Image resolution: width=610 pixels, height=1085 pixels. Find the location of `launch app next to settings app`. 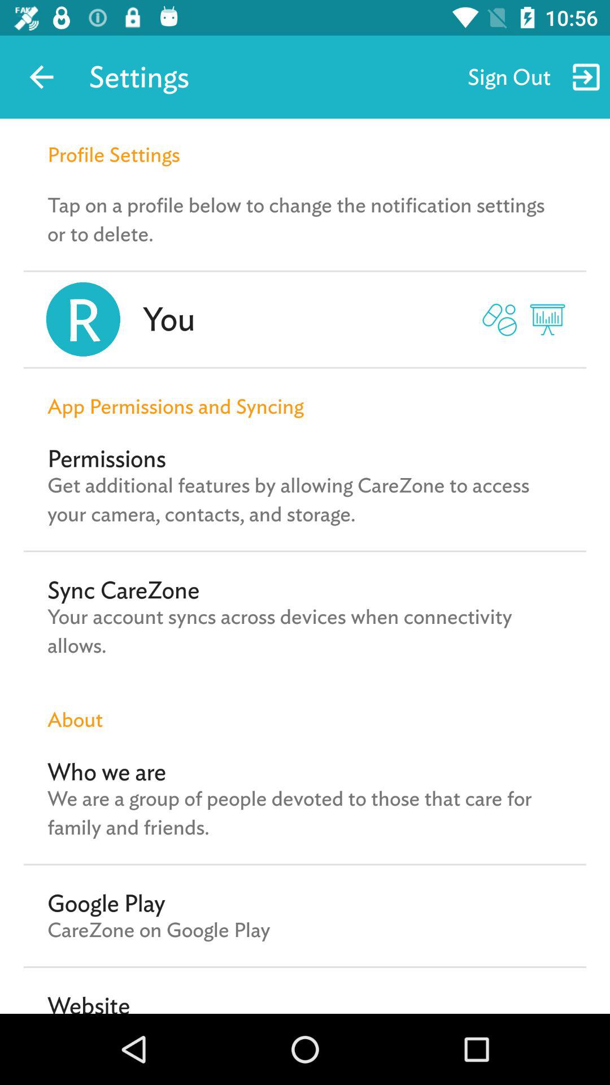

launch app next to settings app is located at coordinates (41, 77).